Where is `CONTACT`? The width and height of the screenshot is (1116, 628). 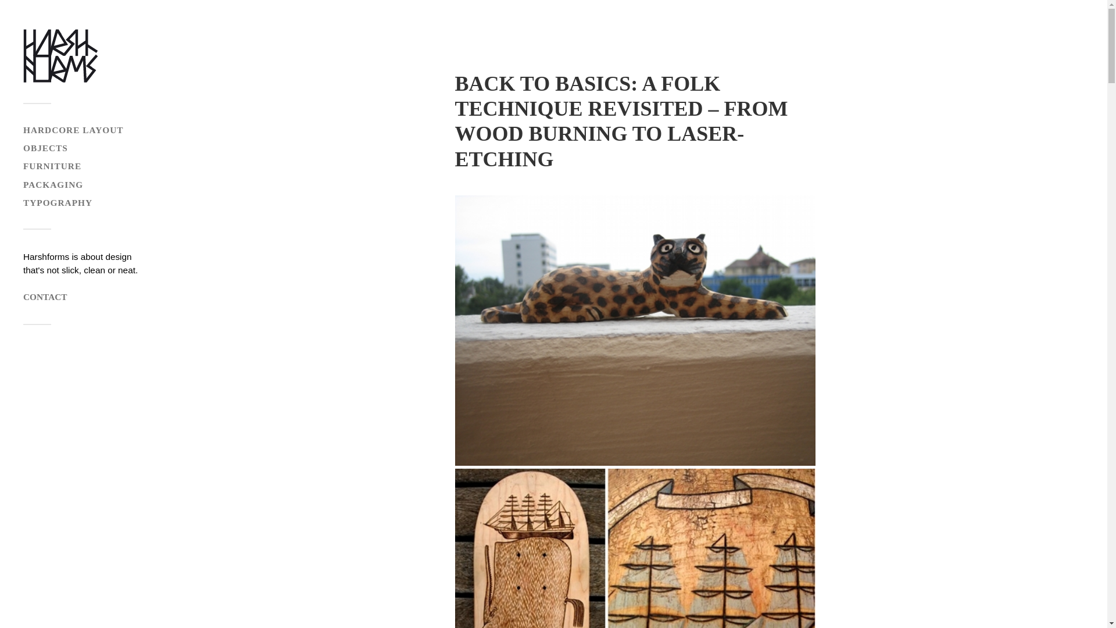
CONTACT is located at coordinates (45, 297).